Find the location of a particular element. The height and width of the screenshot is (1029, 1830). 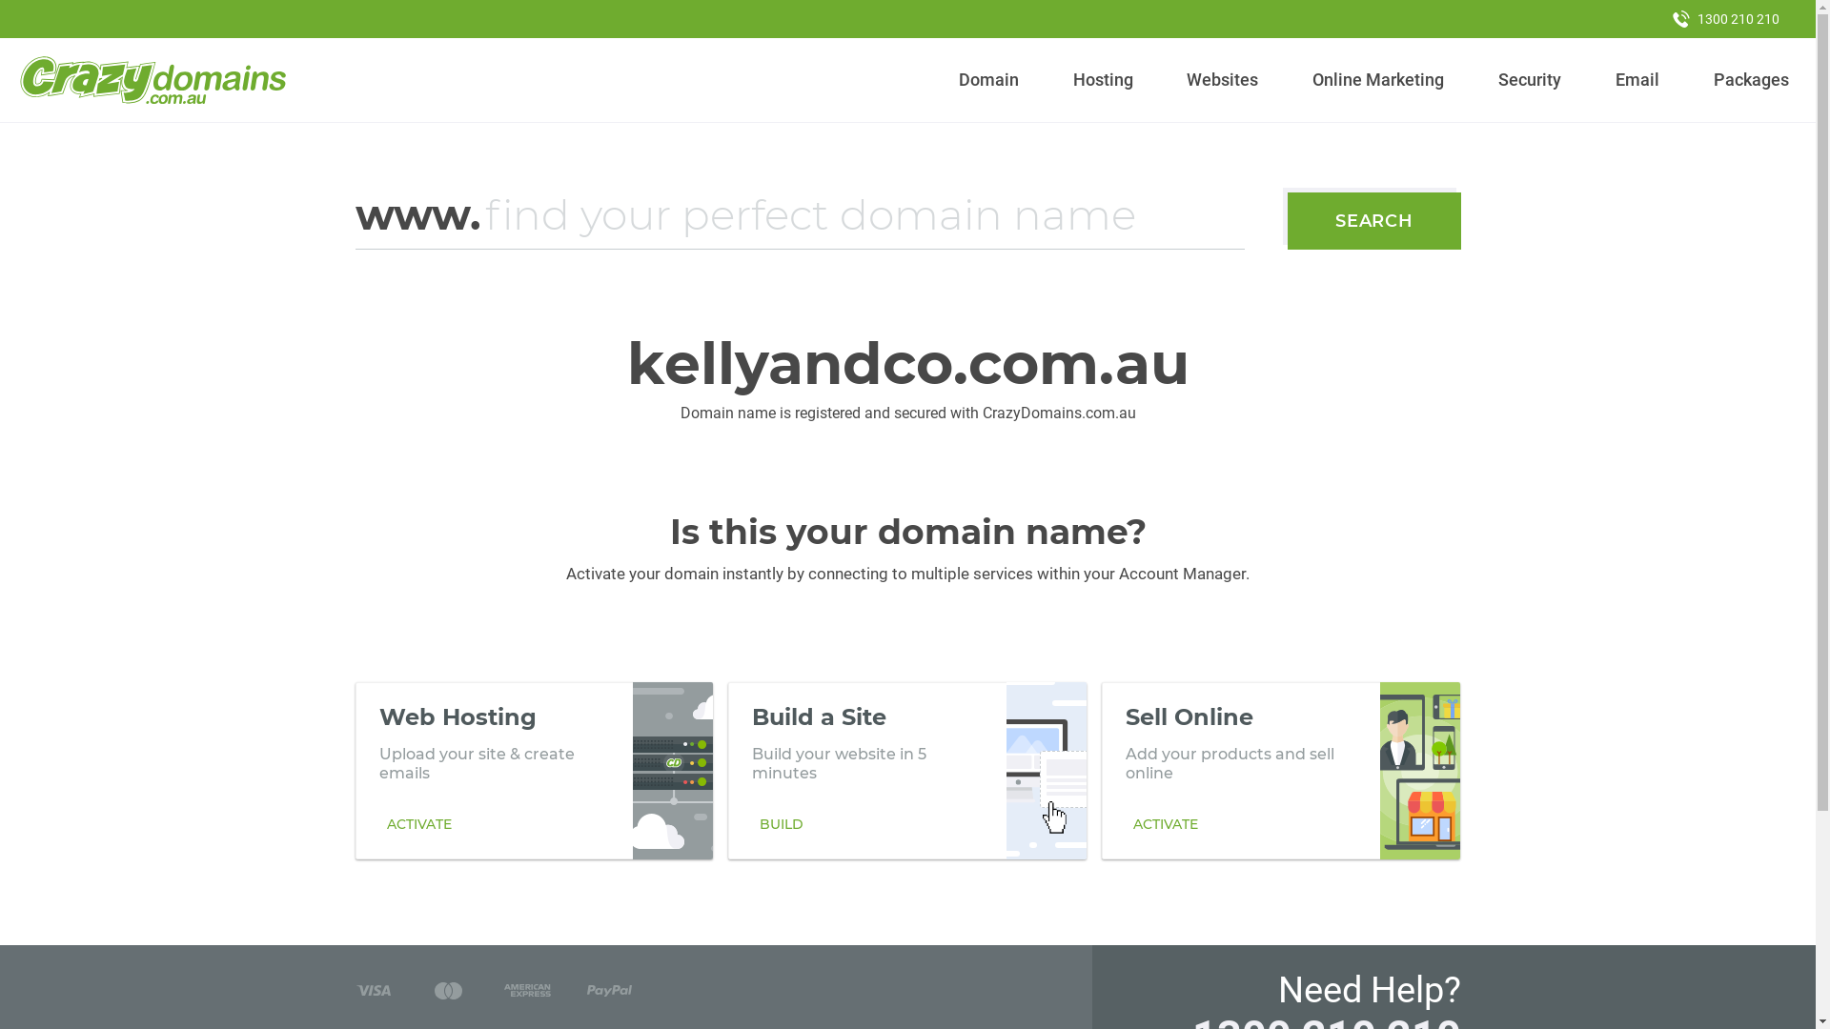

Build a Site
Build your website in 5 minutes
BUILD is located at coordinates (907, 771).